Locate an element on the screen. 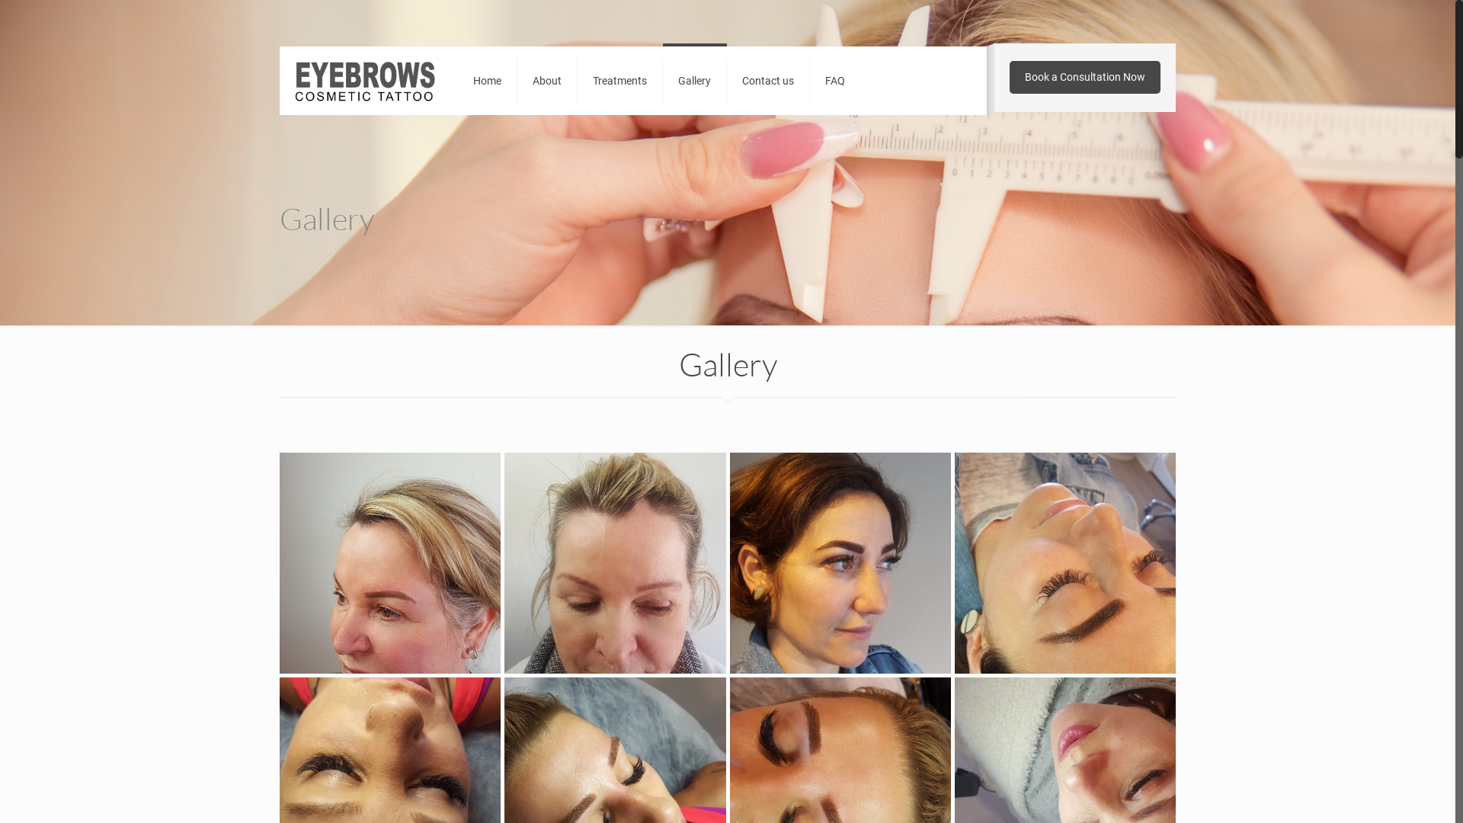  Book a Consultation Now is located at coordinates (1085, 78).